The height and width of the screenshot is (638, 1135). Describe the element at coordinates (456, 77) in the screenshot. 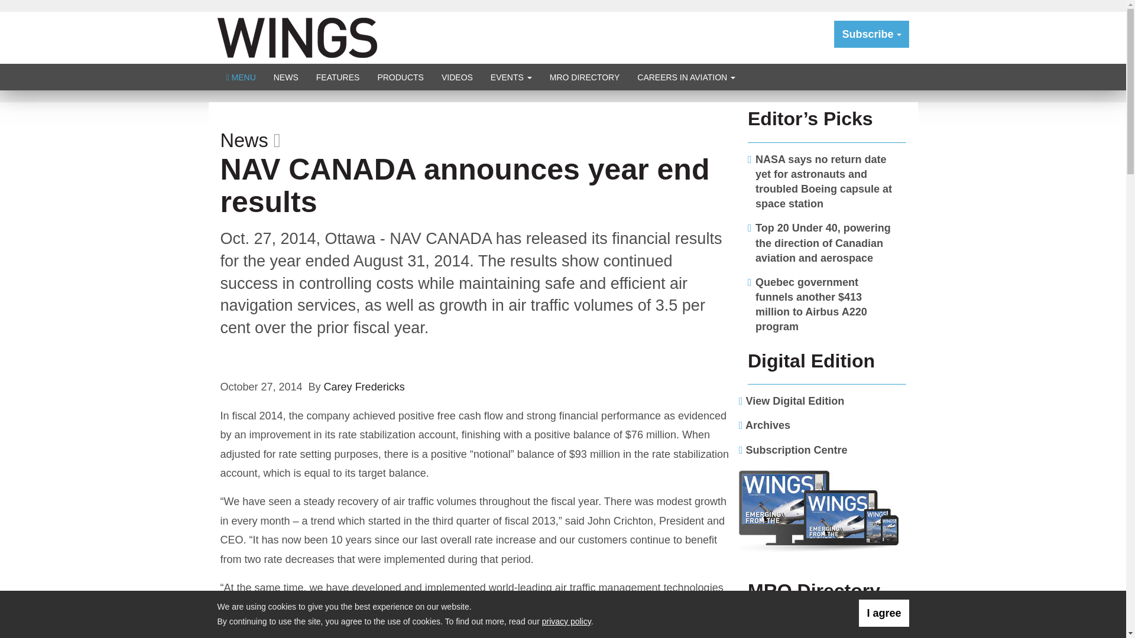

I see `VIDEOS` at that location.